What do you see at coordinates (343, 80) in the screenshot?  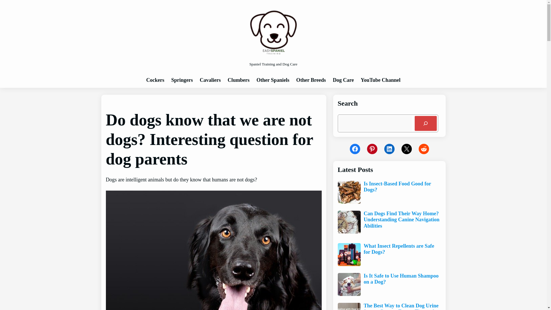 I see `Dog Care` at bounding box center [343, 80].